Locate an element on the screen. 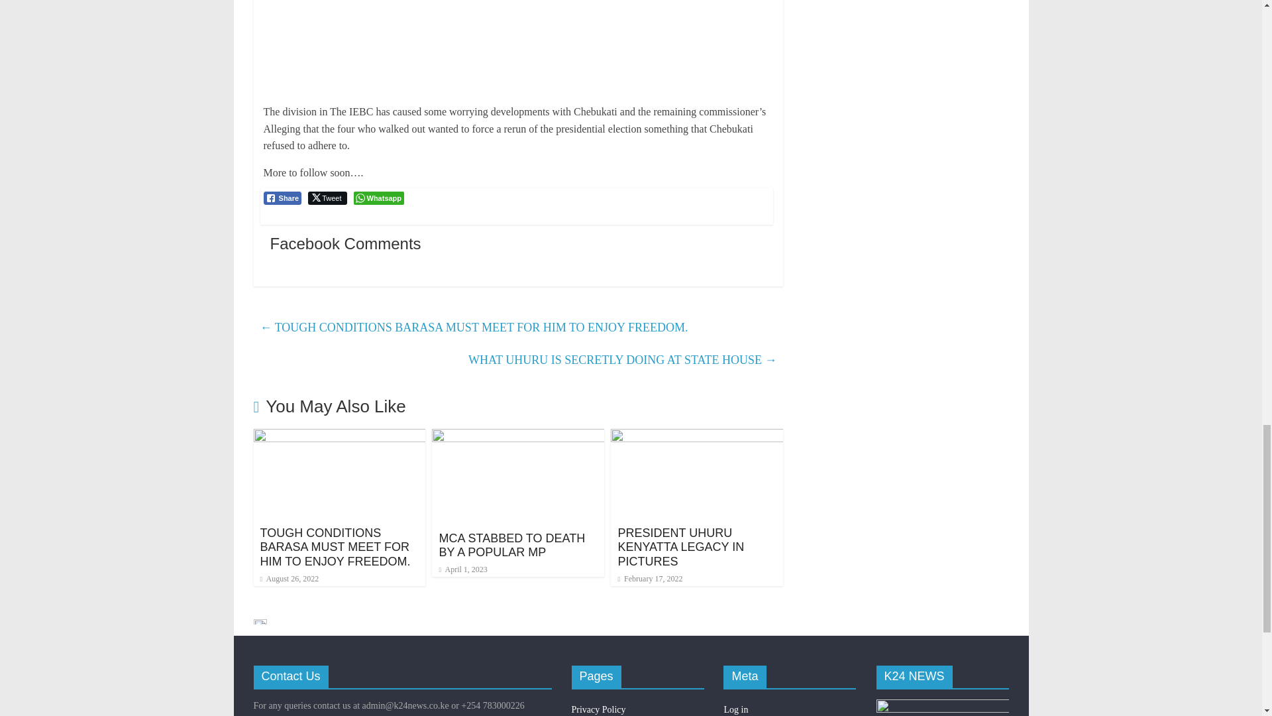 This screenshot has width=1272, height=716. Share is located at coordinates (282, 198).